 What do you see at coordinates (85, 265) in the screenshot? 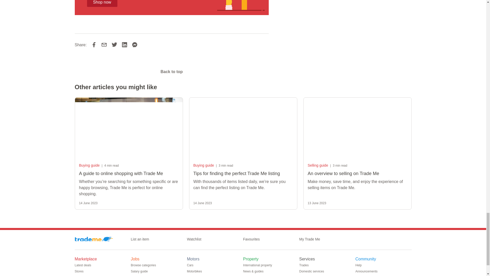
I see `Latest deals` at bounding box center [85, 265].